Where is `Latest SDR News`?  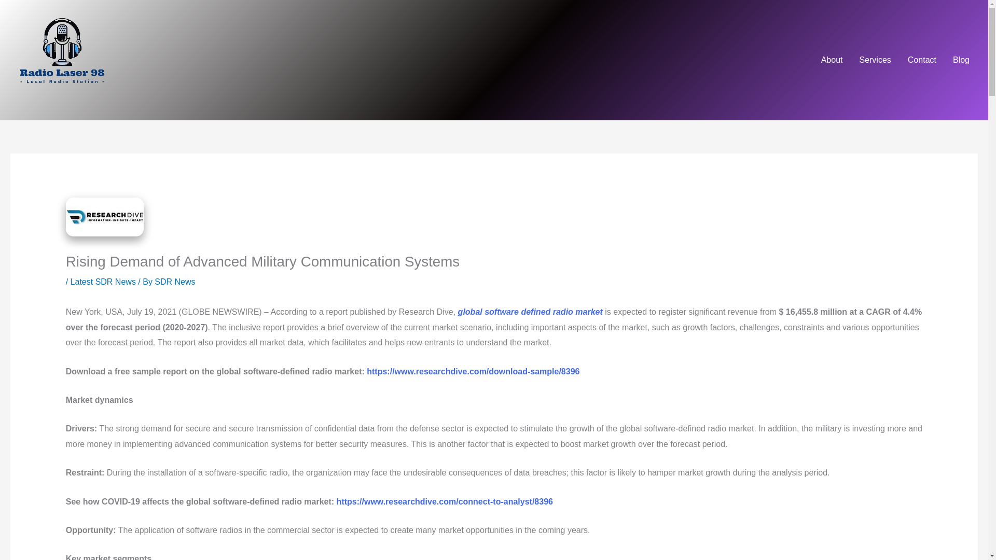 Latest SDR News is located at coordinates (103, 281).